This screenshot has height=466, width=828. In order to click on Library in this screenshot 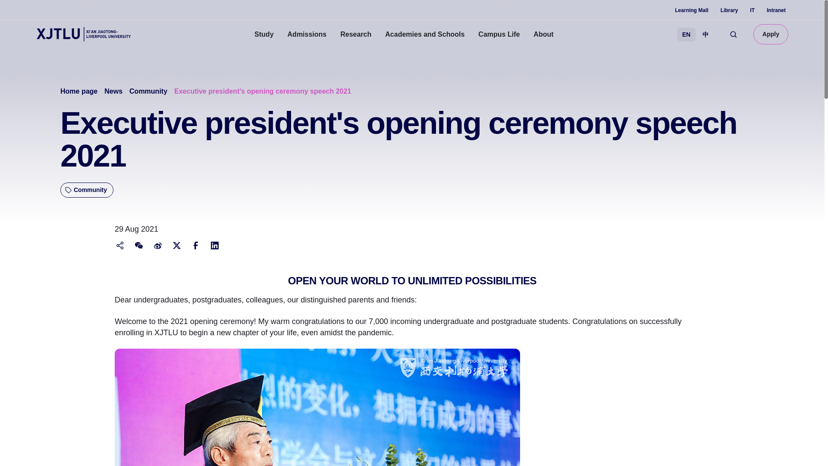, I will do `click(729, 10)`.